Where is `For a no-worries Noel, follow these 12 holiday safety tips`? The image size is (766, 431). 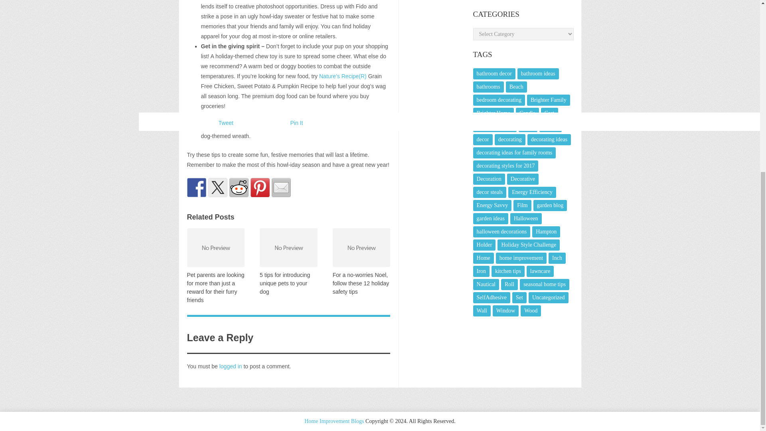
For a no-worries Noel, follow these 12 holiday safety tips is located at coordinates (361, 283).